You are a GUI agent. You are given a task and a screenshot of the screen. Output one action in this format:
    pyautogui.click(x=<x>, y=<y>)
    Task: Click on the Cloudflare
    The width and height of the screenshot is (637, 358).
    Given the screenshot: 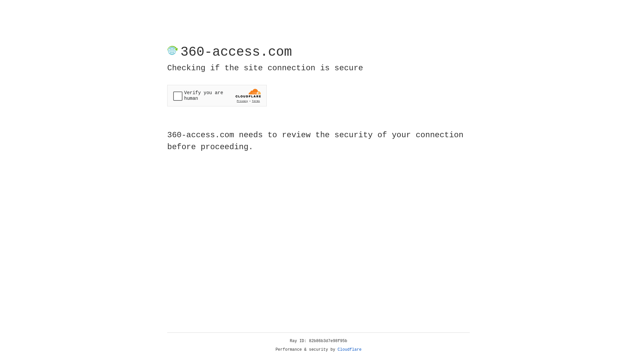 What is the action you would take?
    pyautogui.click(x=350, y=350)
    